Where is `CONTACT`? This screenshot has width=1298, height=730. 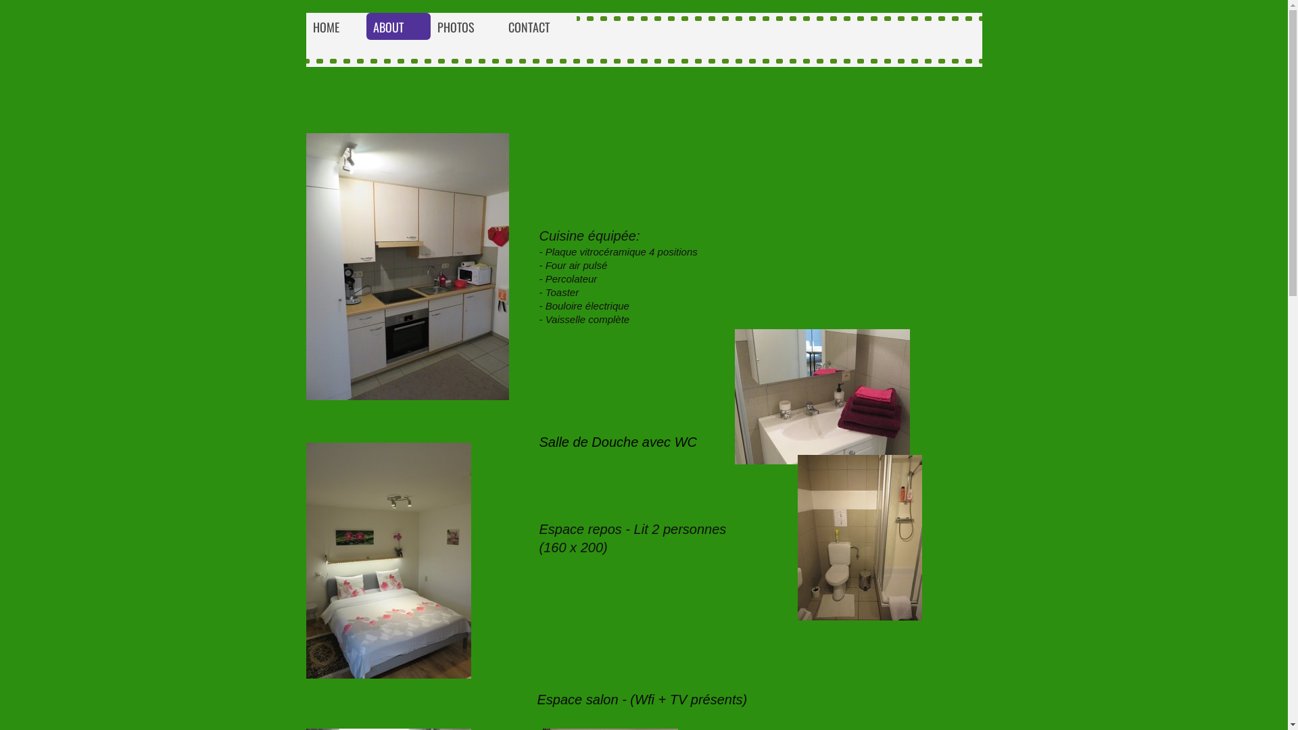
CONTACT is located at coordinates (539, 26).